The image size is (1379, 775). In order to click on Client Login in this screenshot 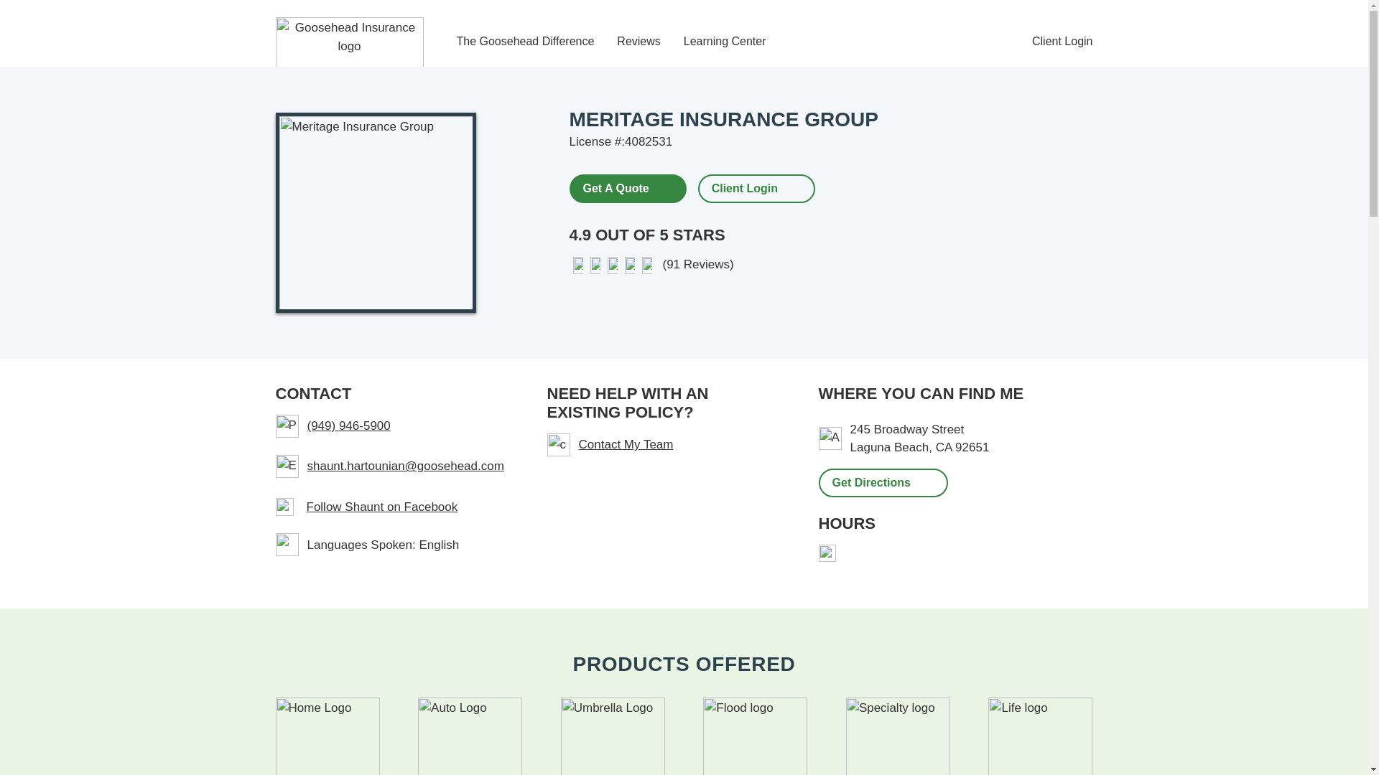, I will do `click(744, 188)`.